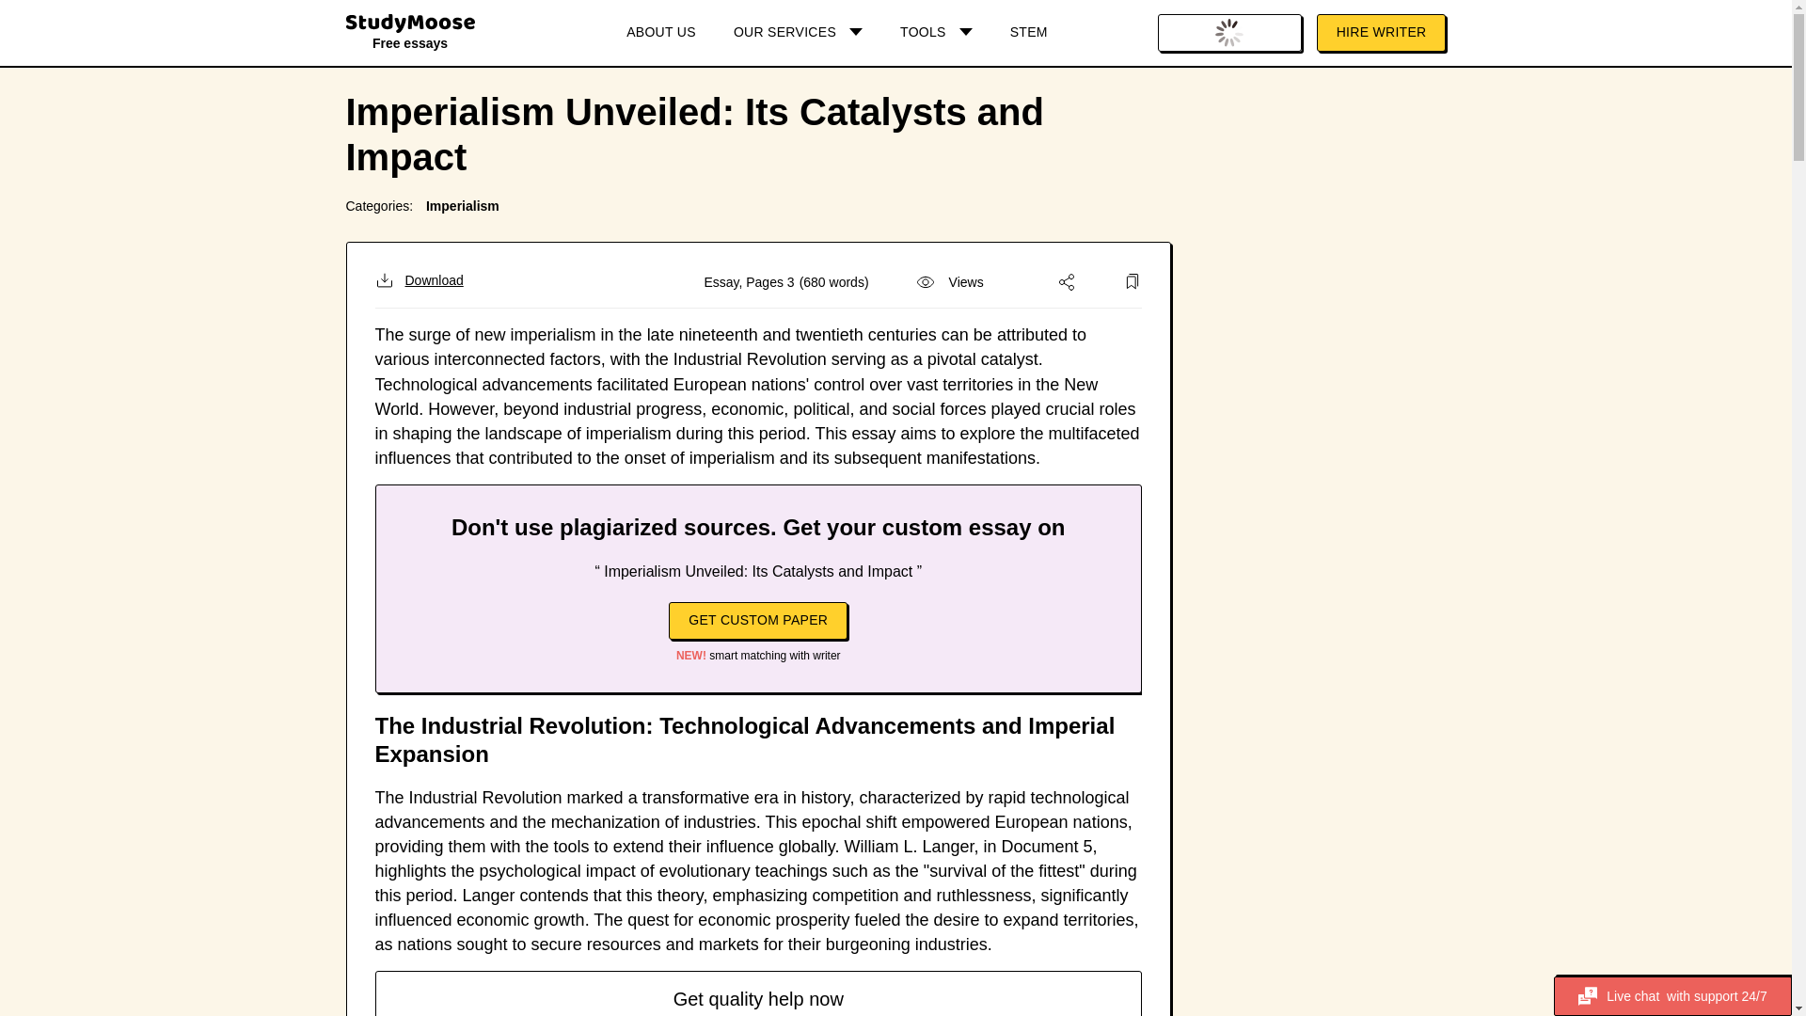 The image size is (1806, 1016). I want to click on GET CUSTOM PAPER, so click(757, 621).